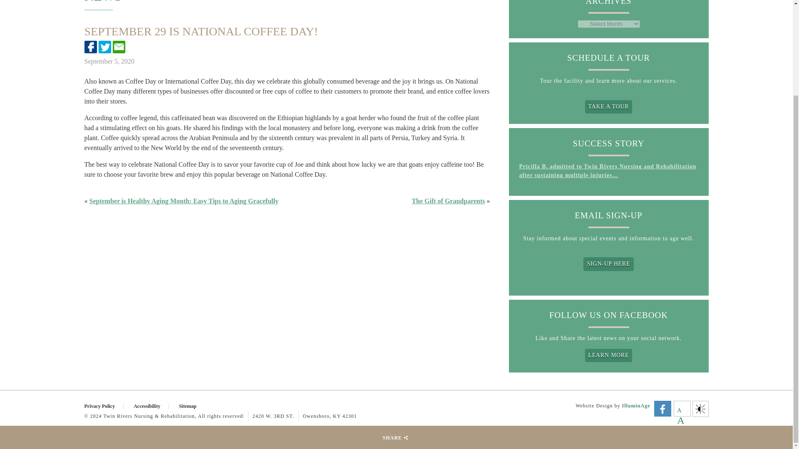 The width and height of the screenshot is (799, 449). I want to click on Privacy Policy, so click(104, 406).